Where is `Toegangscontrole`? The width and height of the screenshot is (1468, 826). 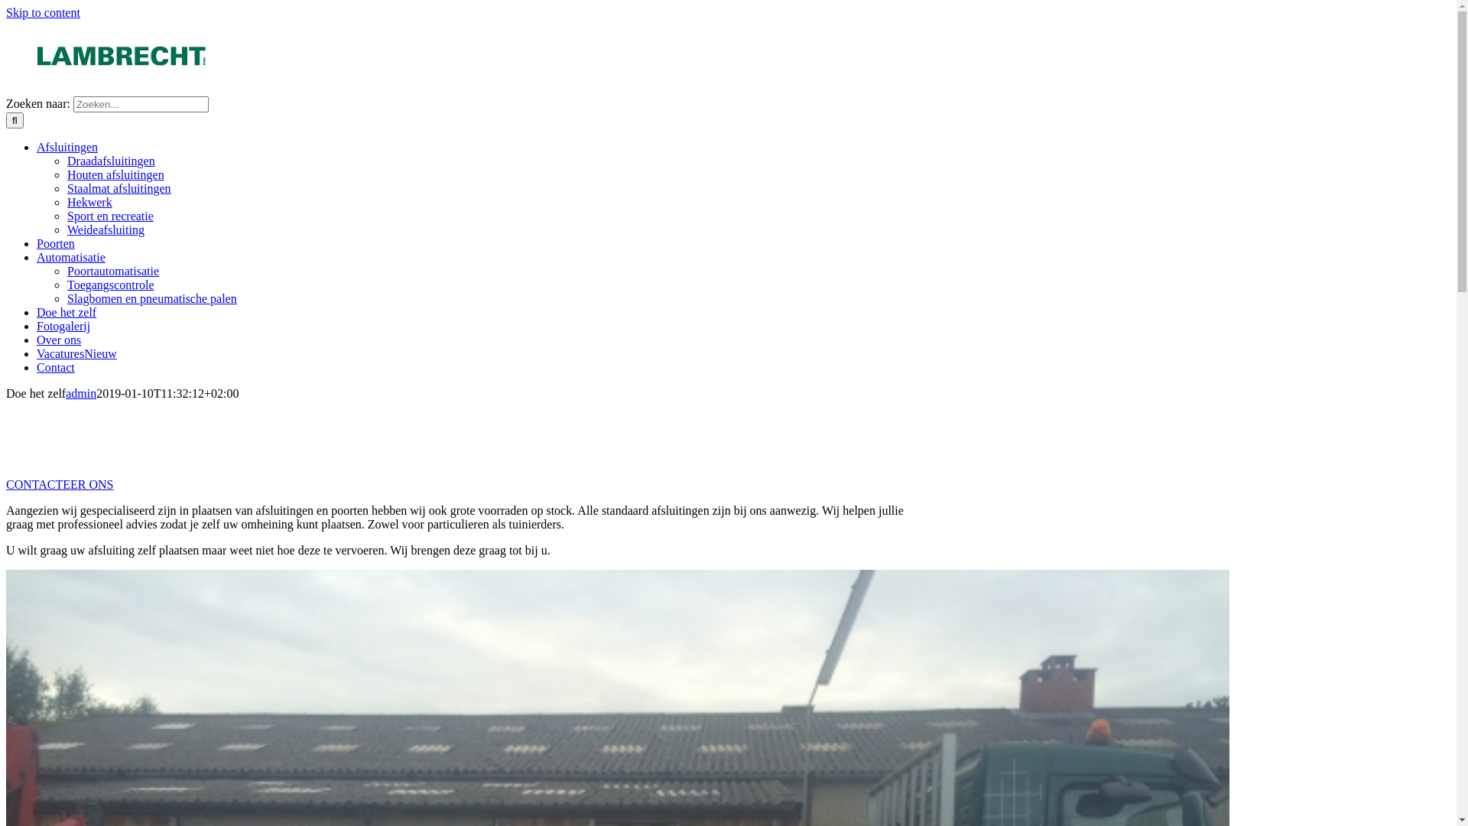 Toegangscontrole is located at coordinates (111, 285).